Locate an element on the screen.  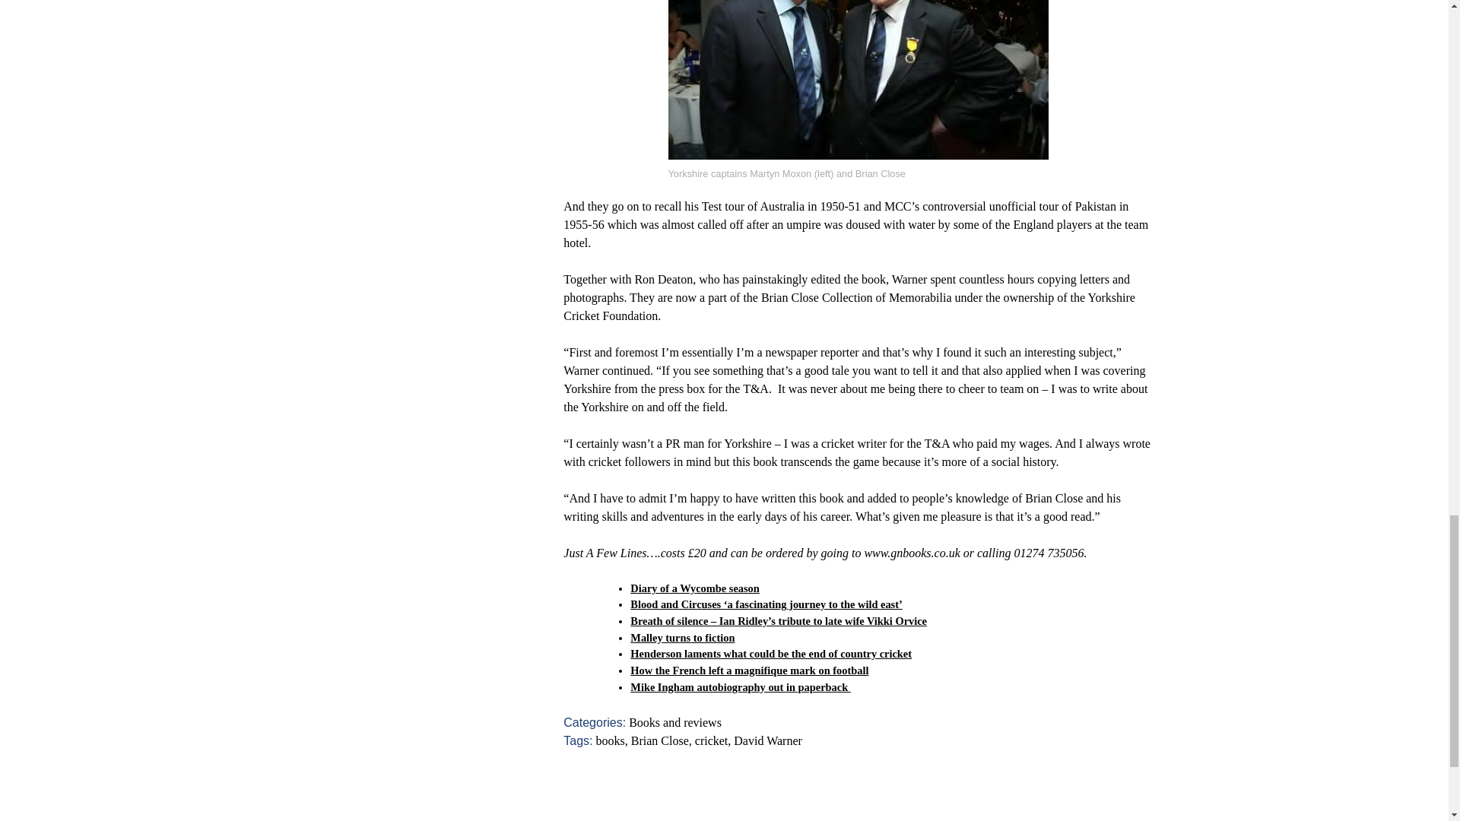
books is located at coordinates (610, 740).